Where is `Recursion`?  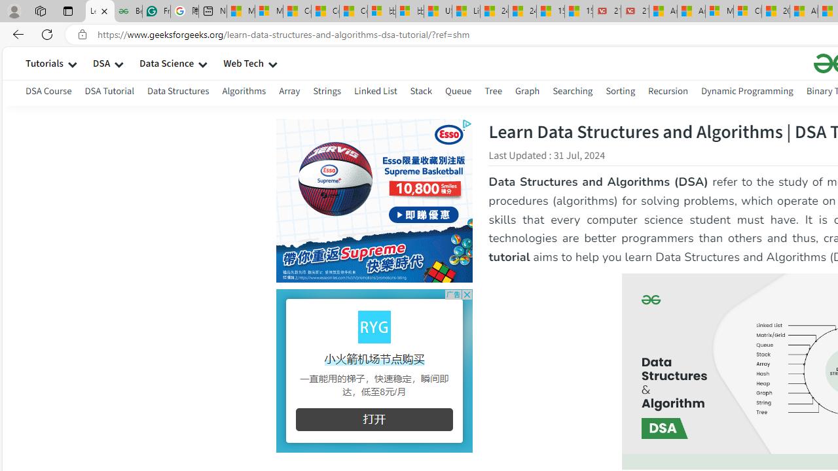 Recursion is located at coordinates (668, 90).